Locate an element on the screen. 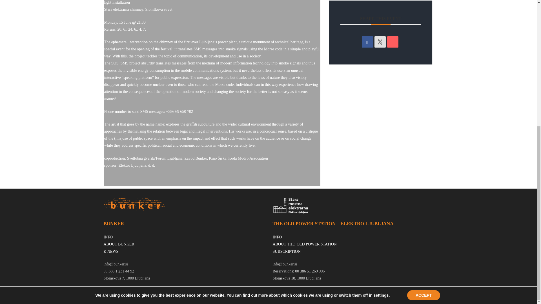 The image size is (541, 304). ABOUT BUNKER is located at coordinates (119, 244).